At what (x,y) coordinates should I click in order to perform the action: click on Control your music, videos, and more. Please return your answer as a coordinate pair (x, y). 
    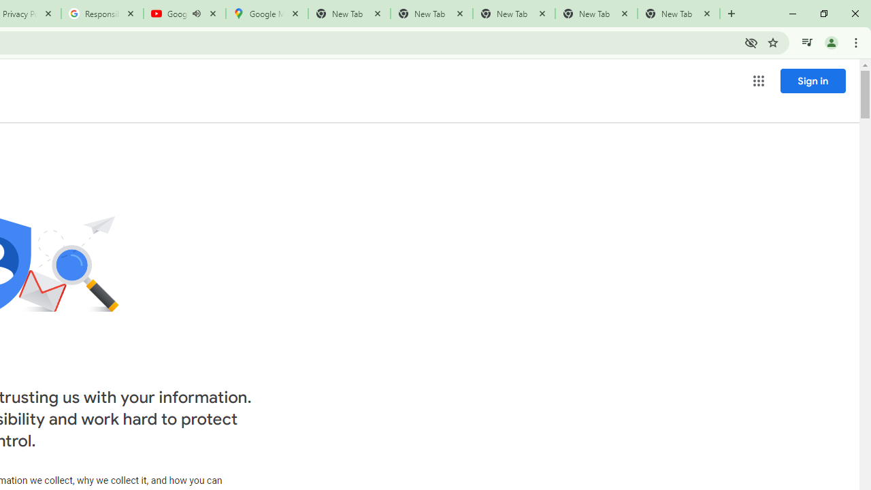
    Looking at the image, I should click on (807, 42).